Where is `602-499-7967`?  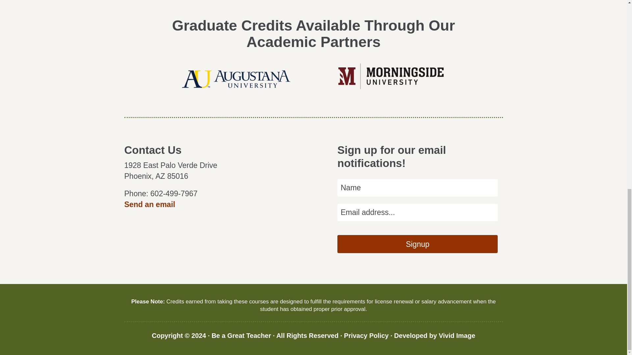
602-499-7967 is located at coordinates (174, 193).